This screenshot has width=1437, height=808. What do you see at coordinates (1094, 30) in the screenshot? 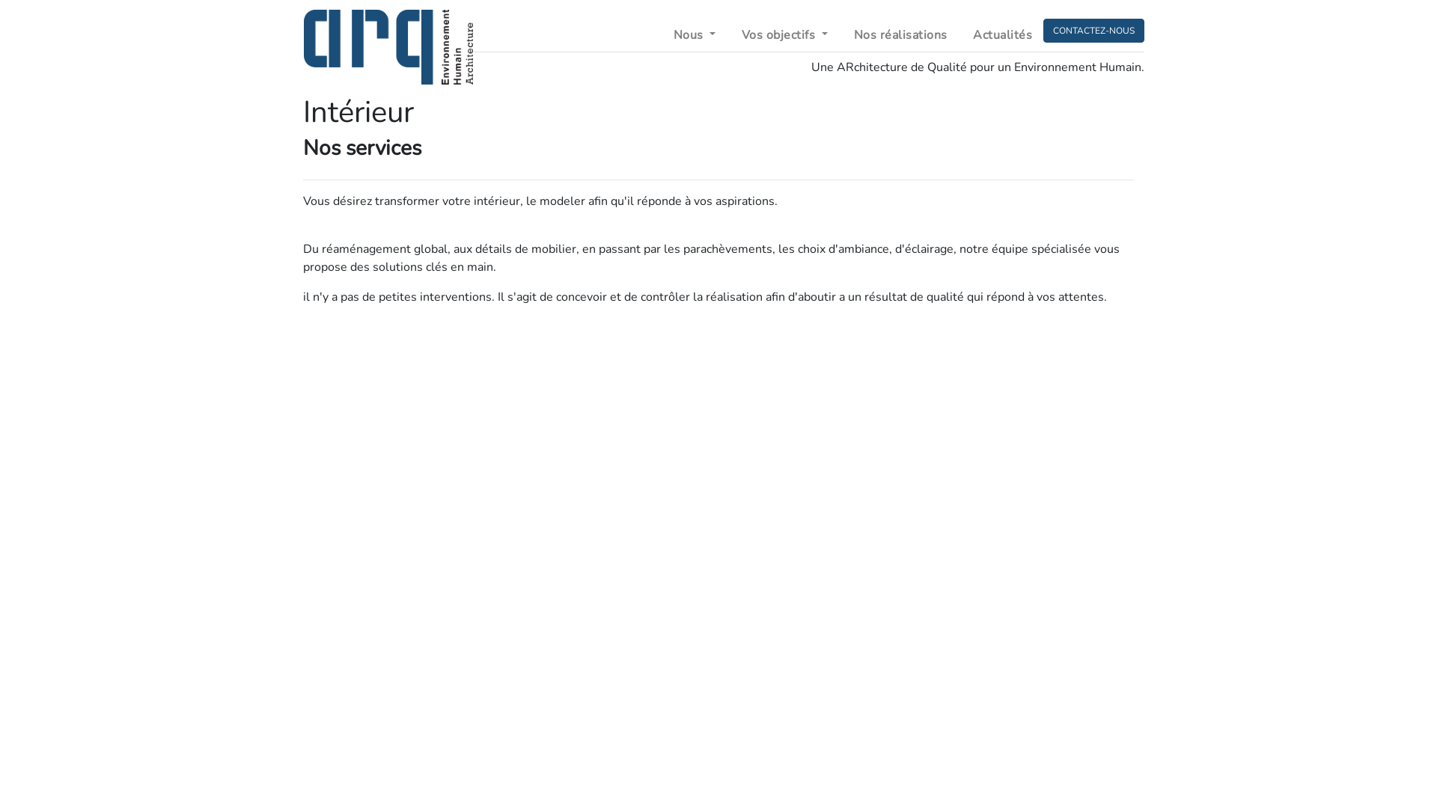
I see `CONTACTEZ-NOUS` at bounding box center [1094, 30].